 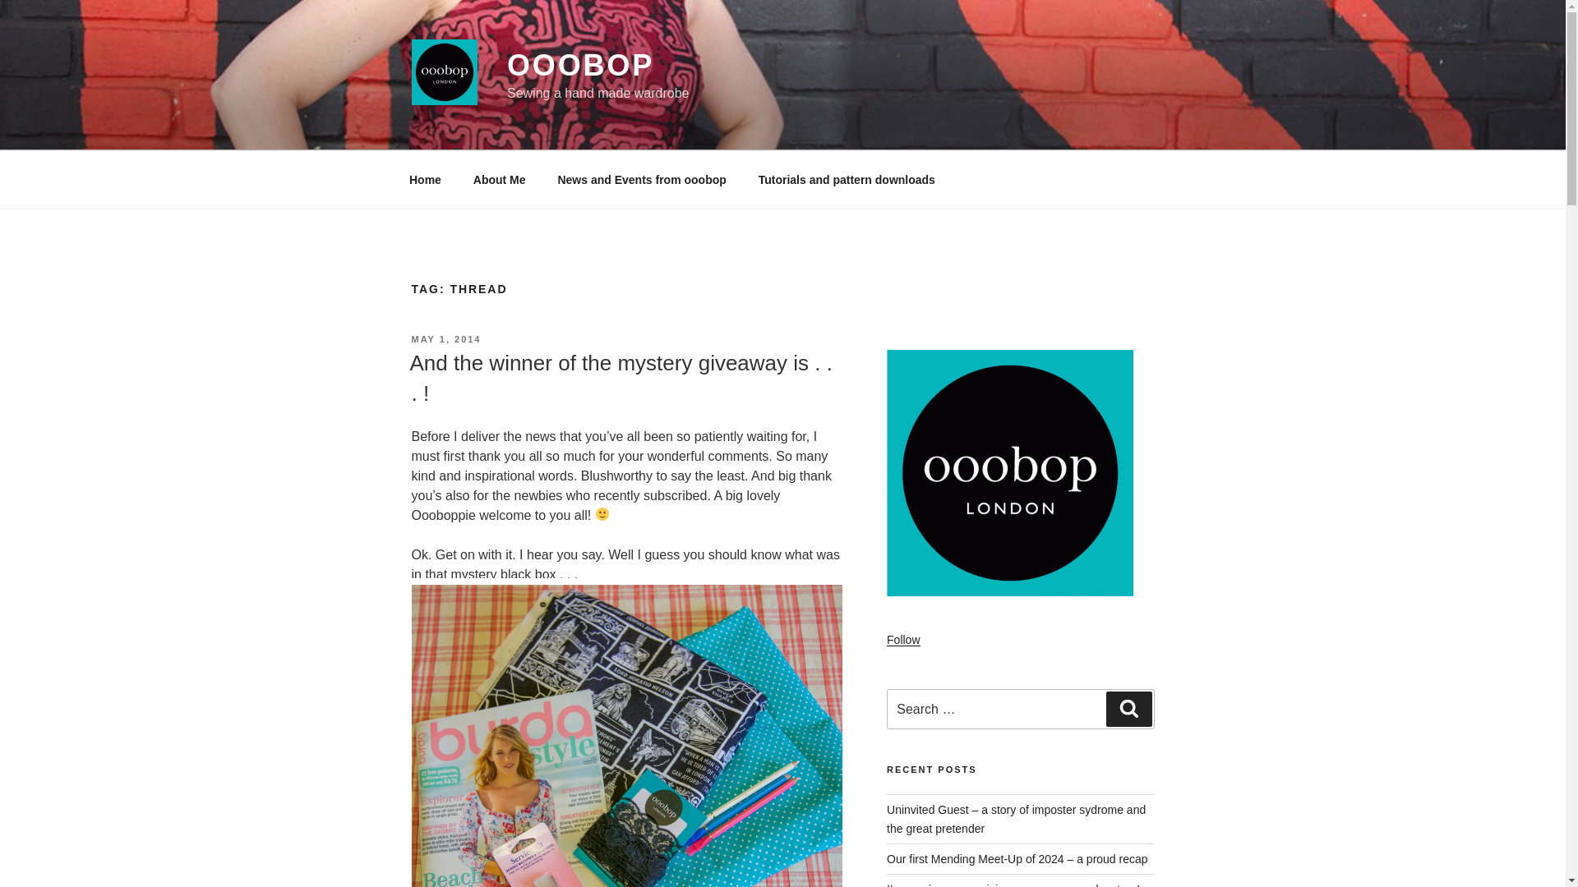 I want to click on MAY 1, 2014, so click(x=445, y=339).